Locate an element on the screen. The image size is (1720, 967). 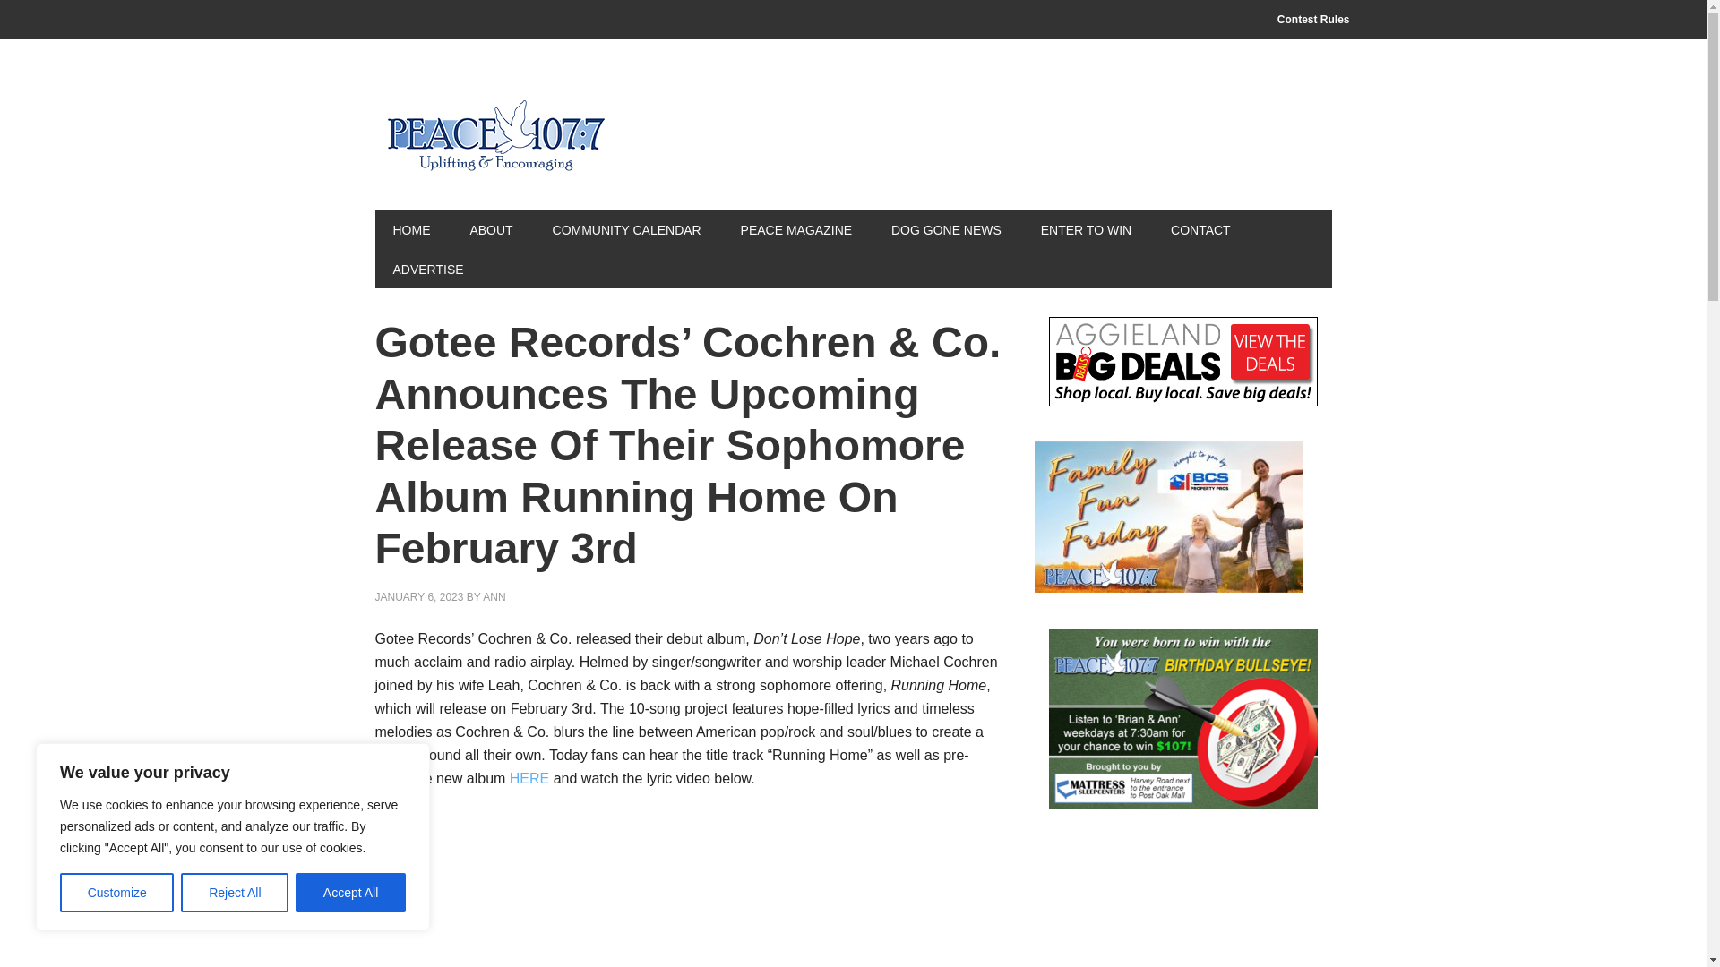
Contest Rules is located at coordinates (1313, 20).